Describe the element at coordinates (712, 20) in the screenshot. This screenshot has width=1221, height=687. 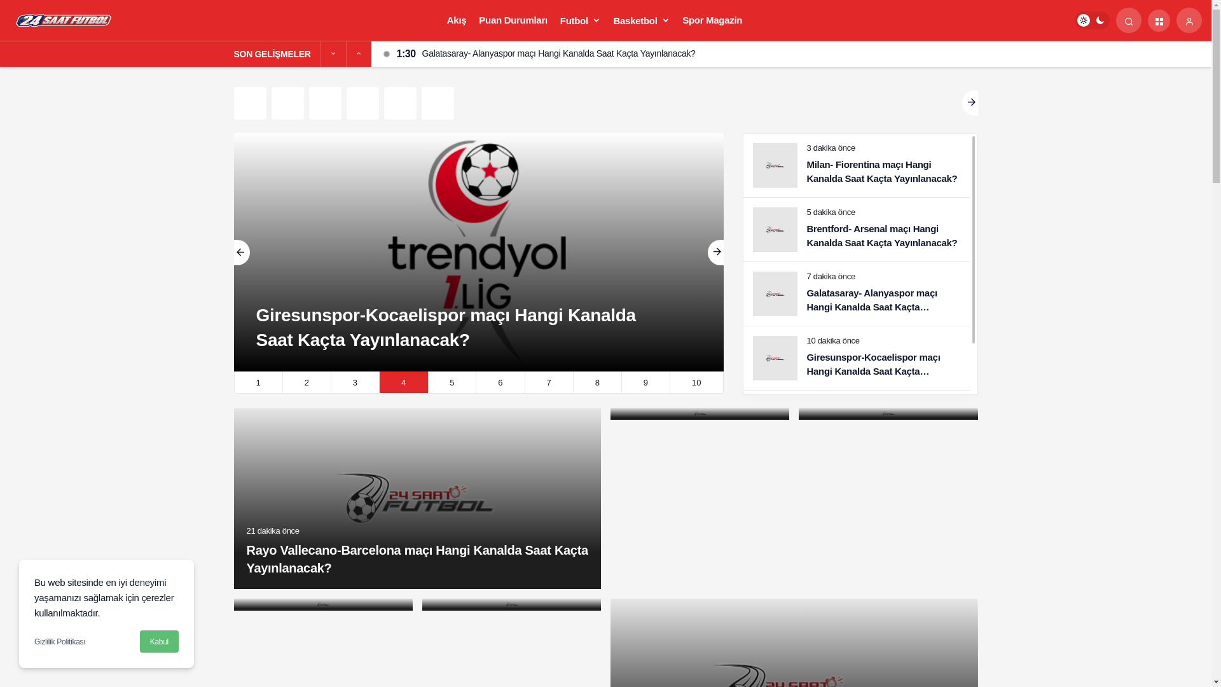
I see `Spor Magazin` at that location.